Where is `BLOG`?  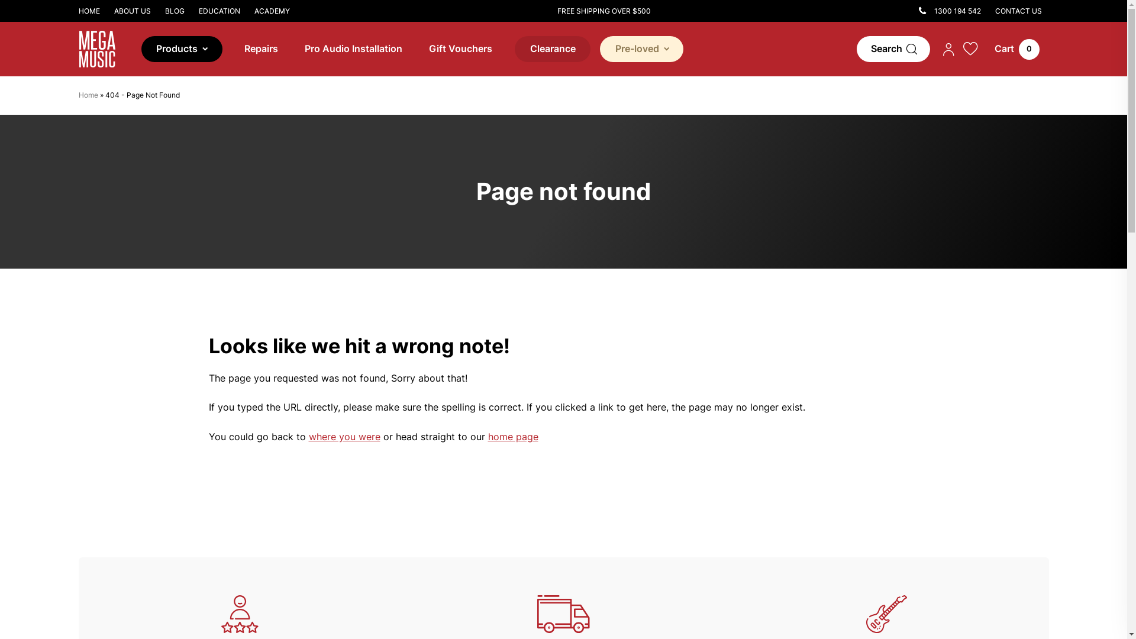
BLOG is located at coordinates (174, 11).